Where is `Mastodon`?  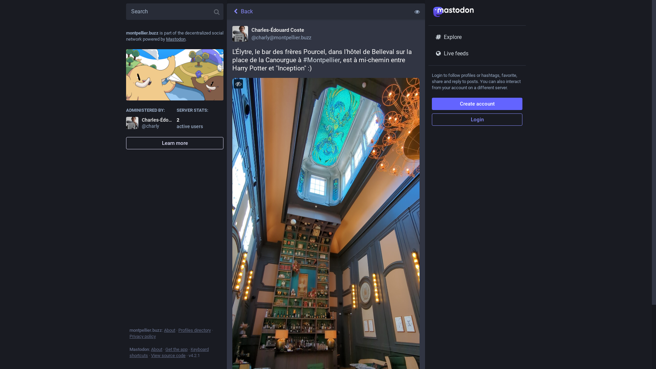 Mastodon is located at coordinates (176, 39).